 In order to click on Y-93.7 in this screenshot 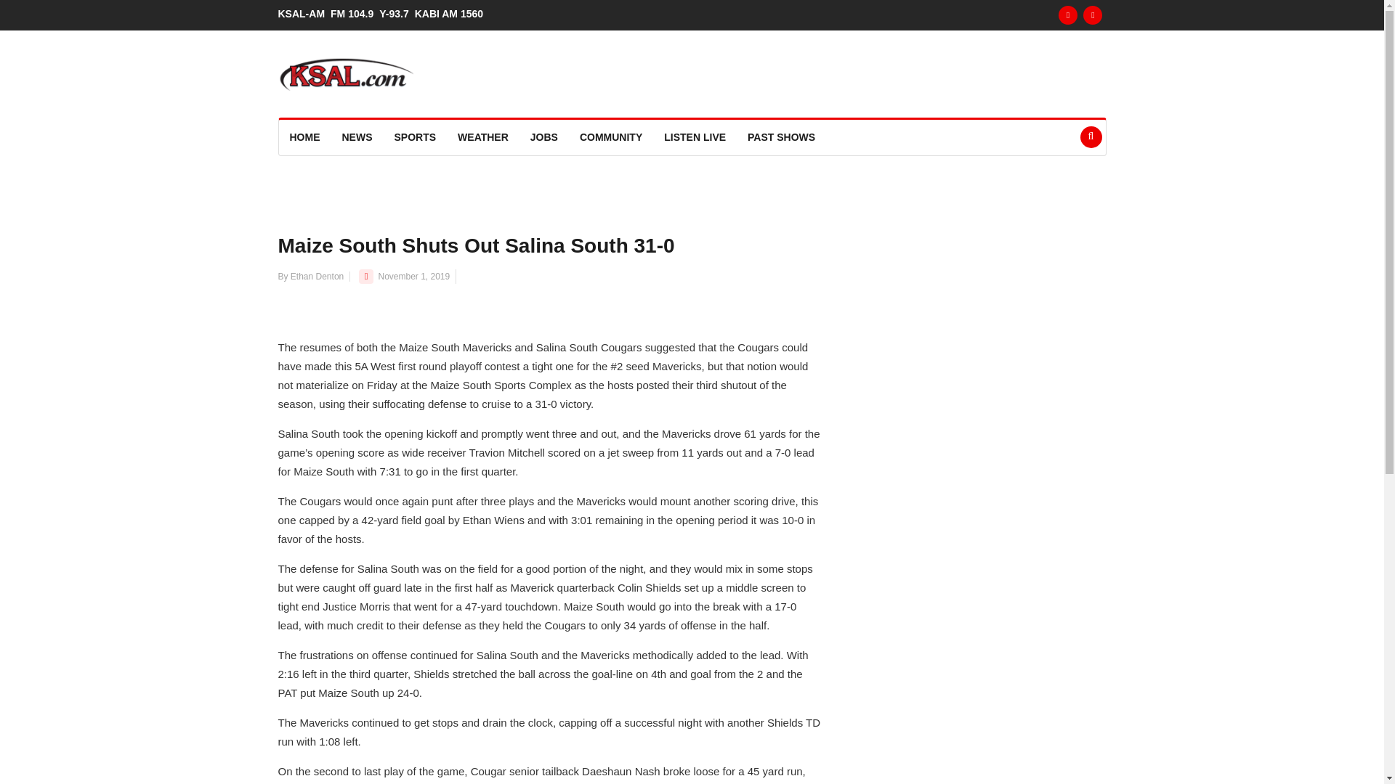, I will do `click(397, 13)`.